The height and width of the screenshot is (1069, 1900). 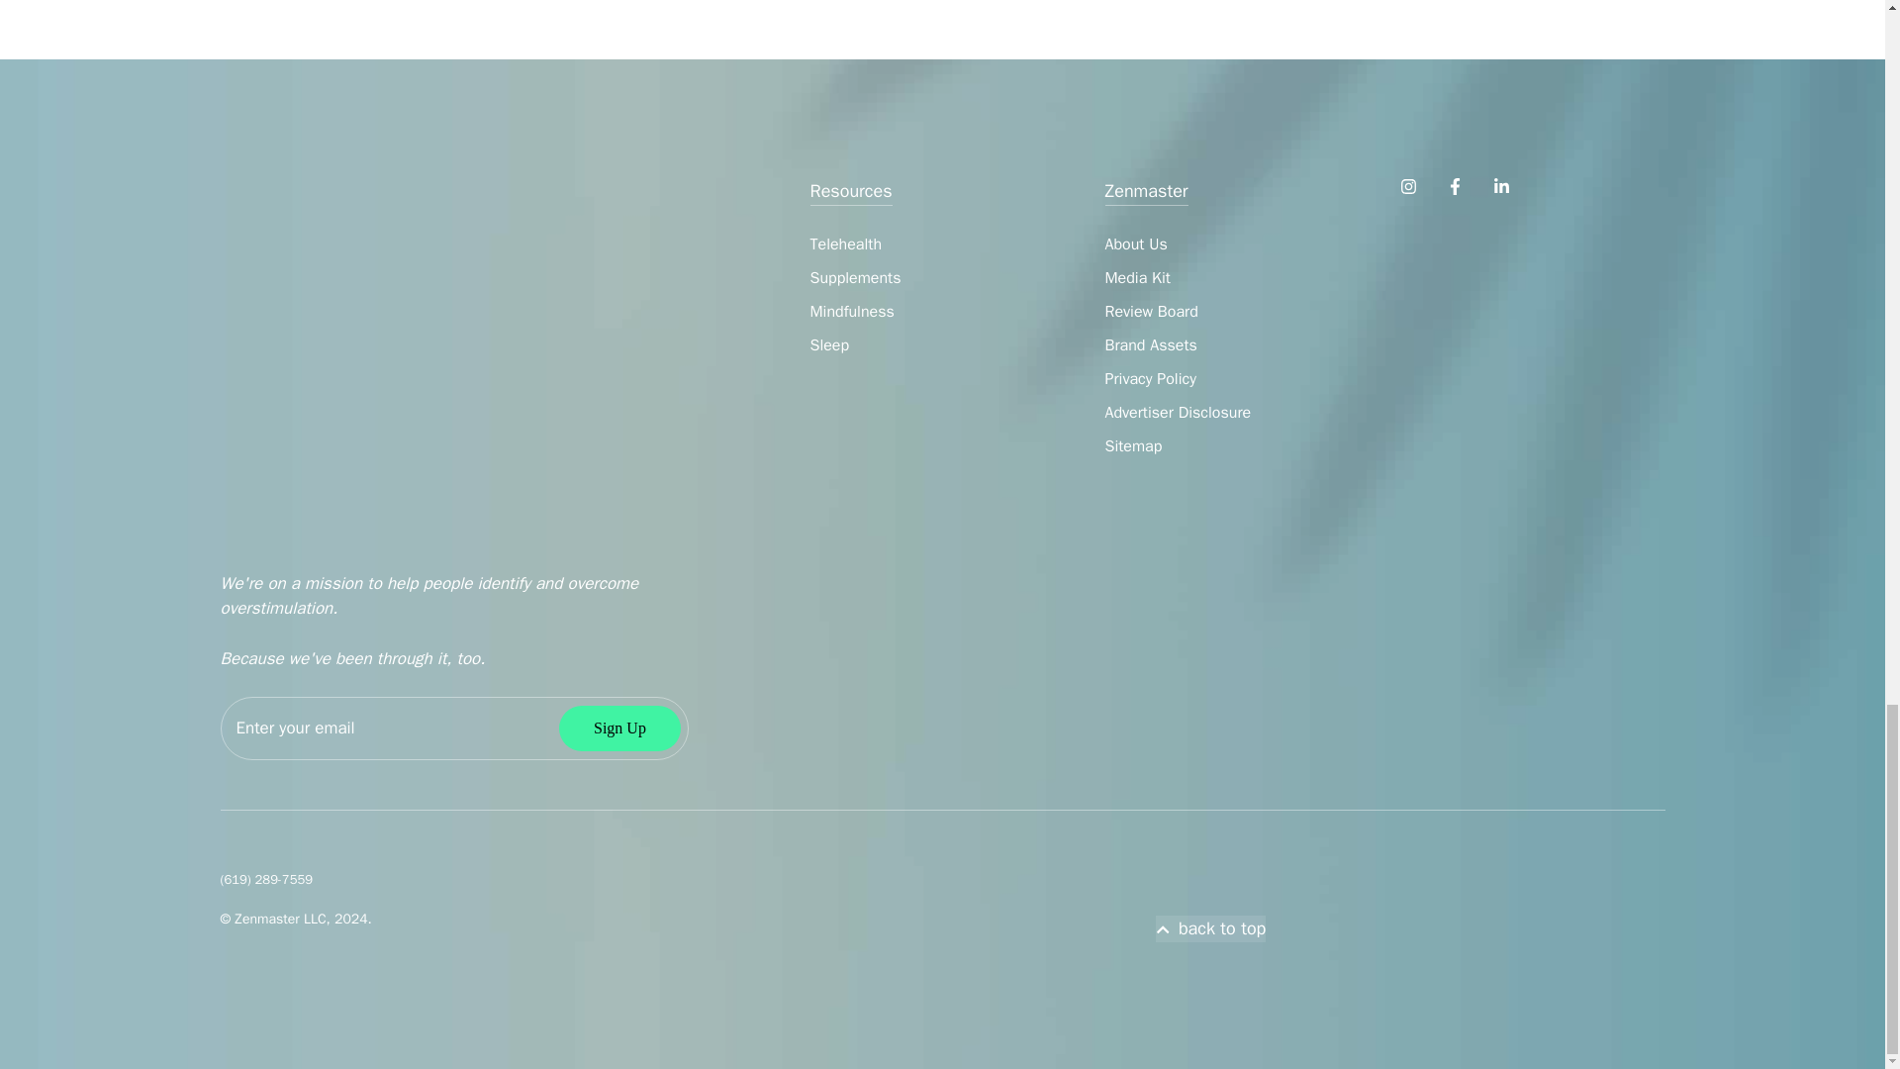 What do you see at coordinates (855, 277) in the screenshot?
I see `Supplements` at bounding box center [855, 277].